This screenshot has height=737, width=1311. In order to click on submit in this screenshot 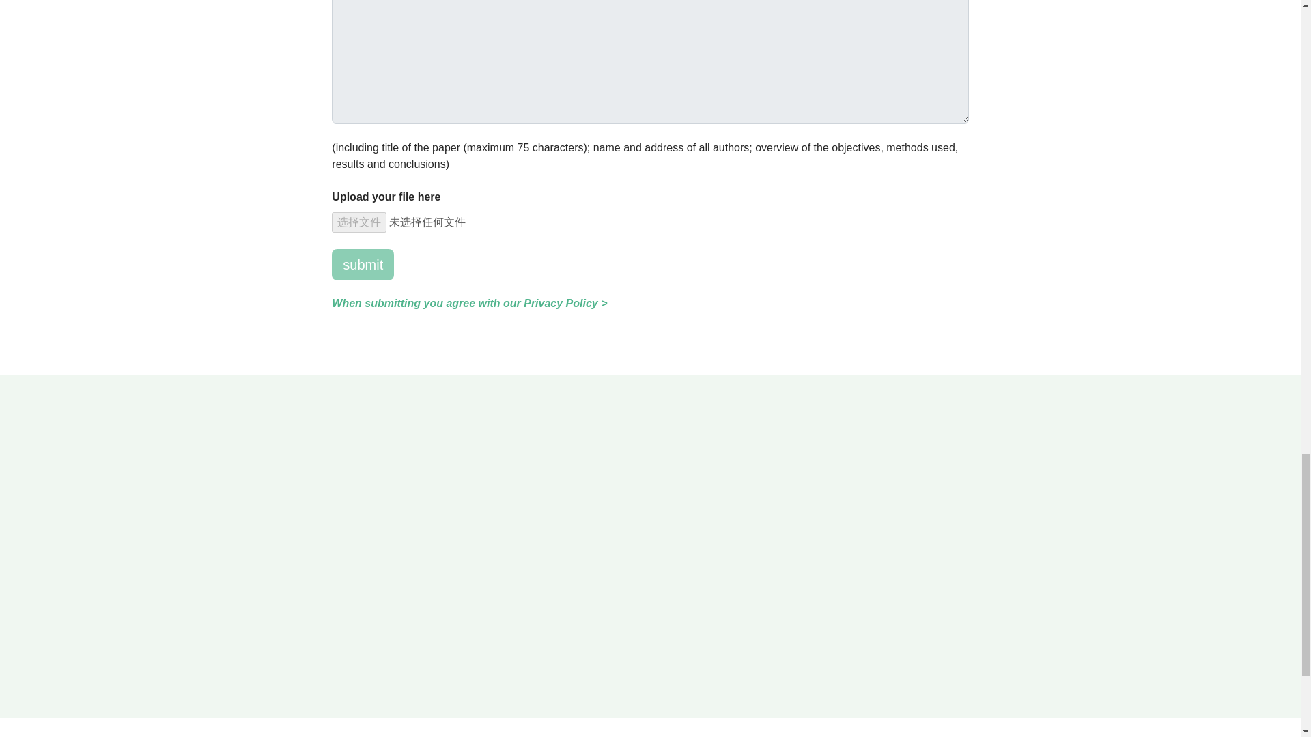, I will do `click(363, 265)`.